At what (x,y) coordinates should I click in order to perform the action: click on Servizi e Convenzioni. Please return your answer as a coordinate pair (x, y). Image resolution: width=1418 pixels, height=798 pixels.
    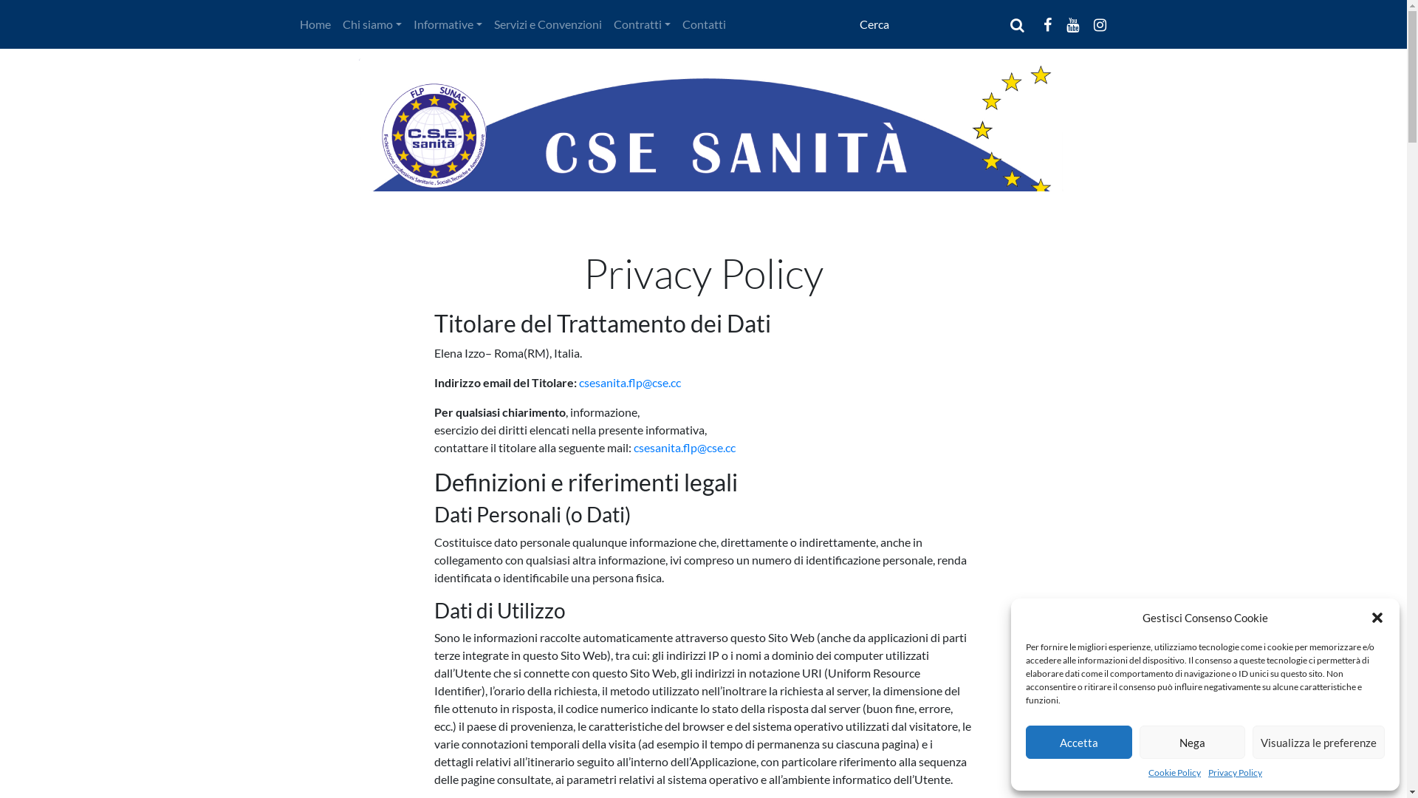
    Looking at the image, I should click on (548, 24).